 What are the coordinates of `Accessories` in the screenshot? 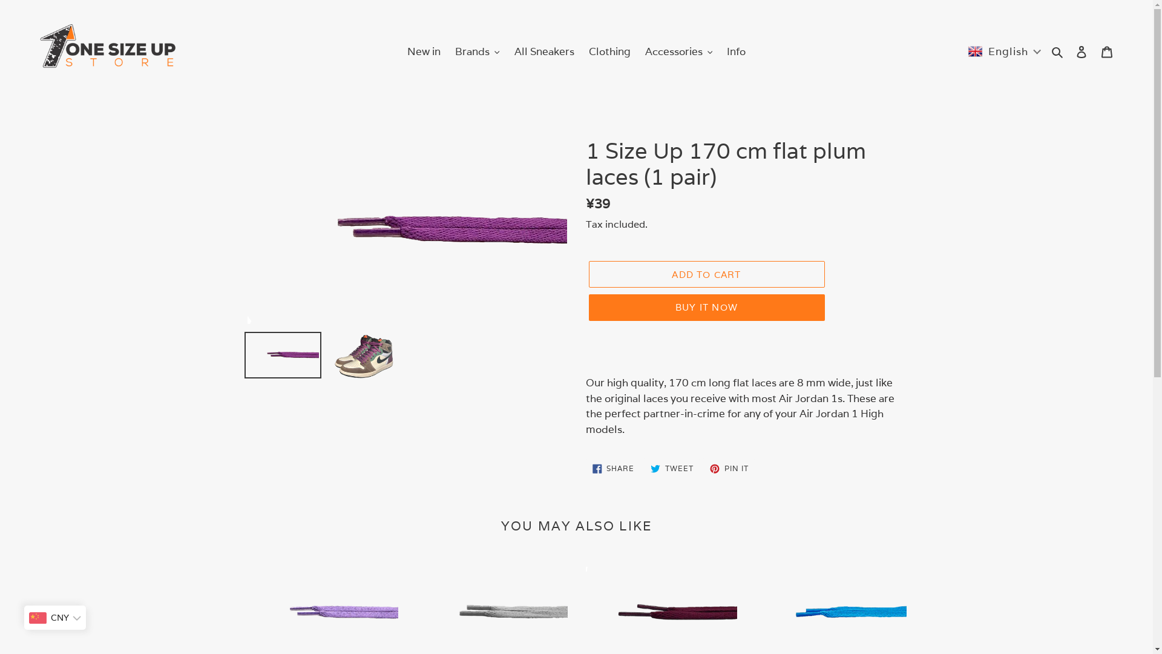 It's located at (679, 52).